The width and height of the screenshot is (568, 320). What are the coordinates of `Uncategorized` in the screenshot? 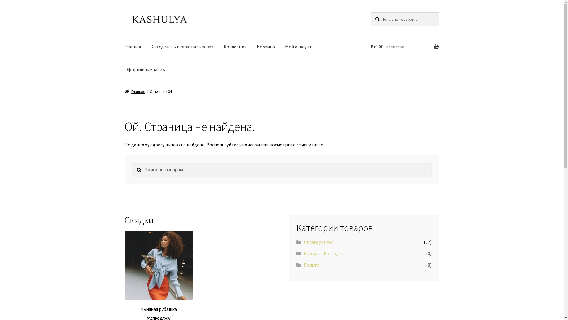 It's located at (319, 242).